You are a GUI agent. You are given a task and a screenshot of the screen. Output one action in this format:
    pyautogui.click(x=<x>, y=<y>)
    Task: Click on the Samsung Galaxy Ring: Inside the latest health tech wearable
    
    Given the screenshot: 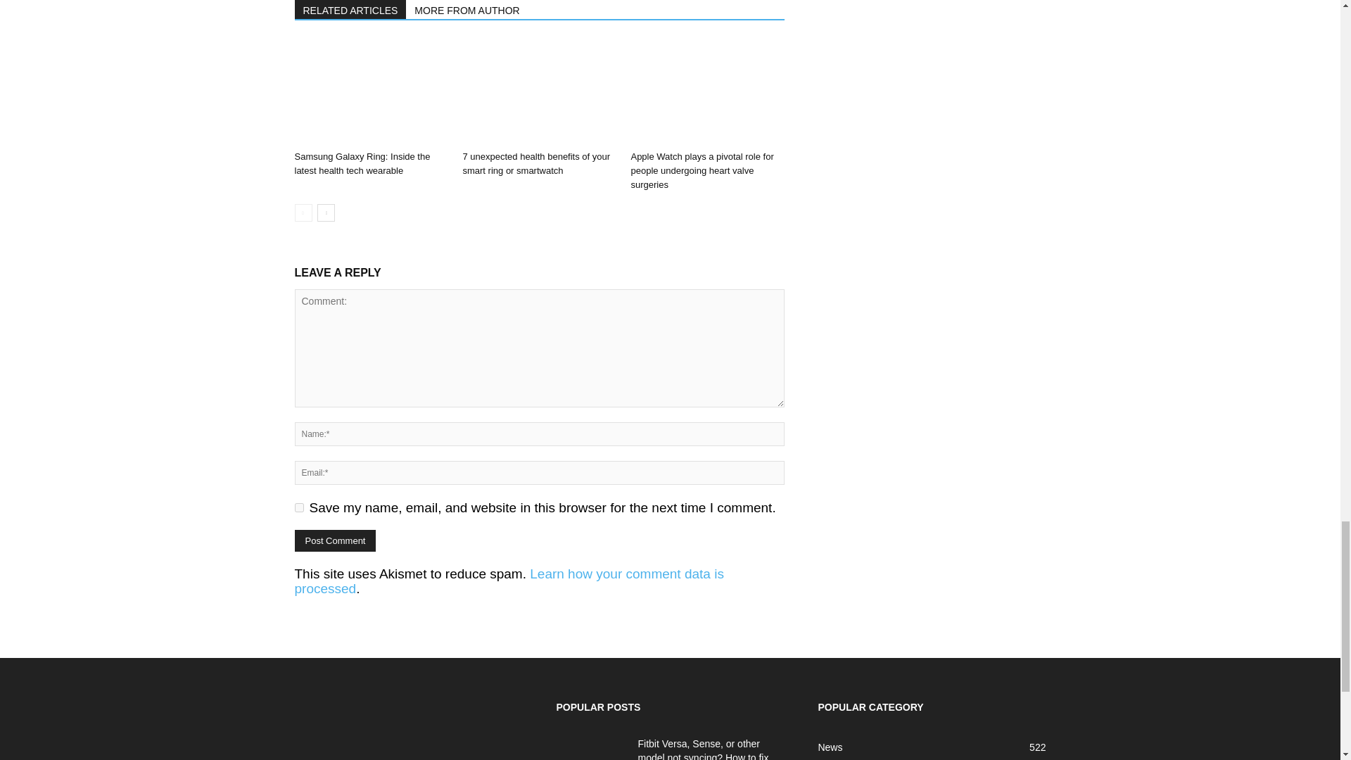 What is the action you would take?
    pyautogui.click(x=370, y=92)
    